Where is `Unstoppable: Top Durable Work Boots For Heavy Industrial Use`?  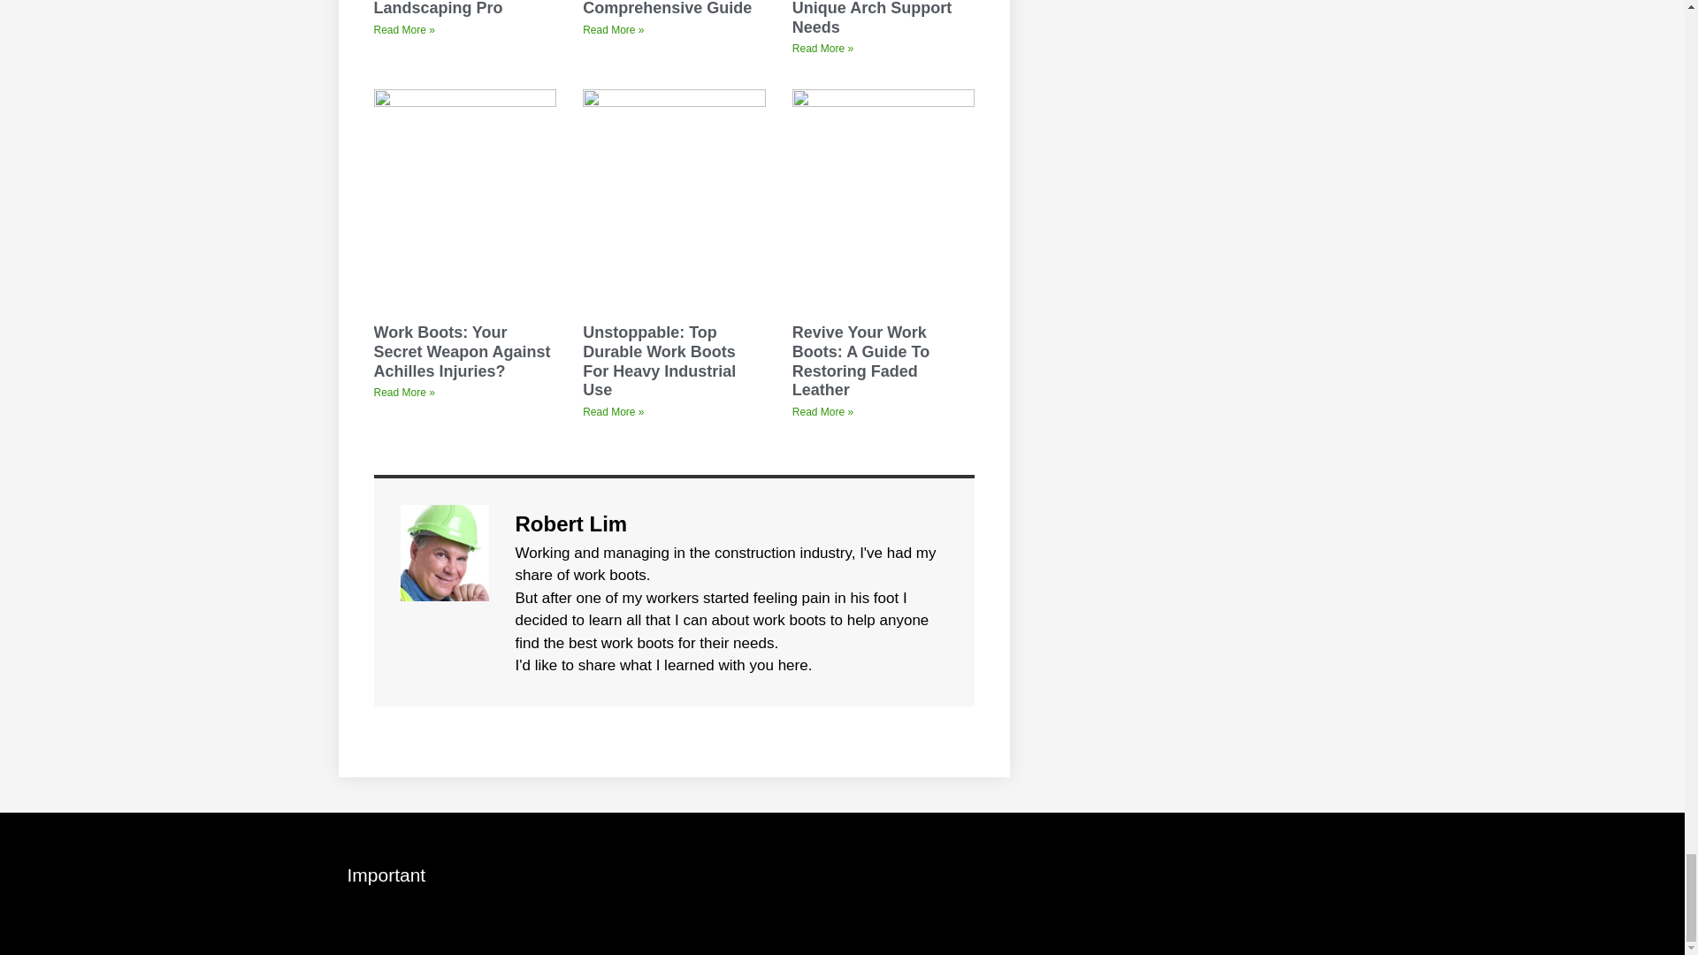
Unstoppable: Top Durable Work Boots For Heavy Industrial Use is located at coordinates (658, 361).